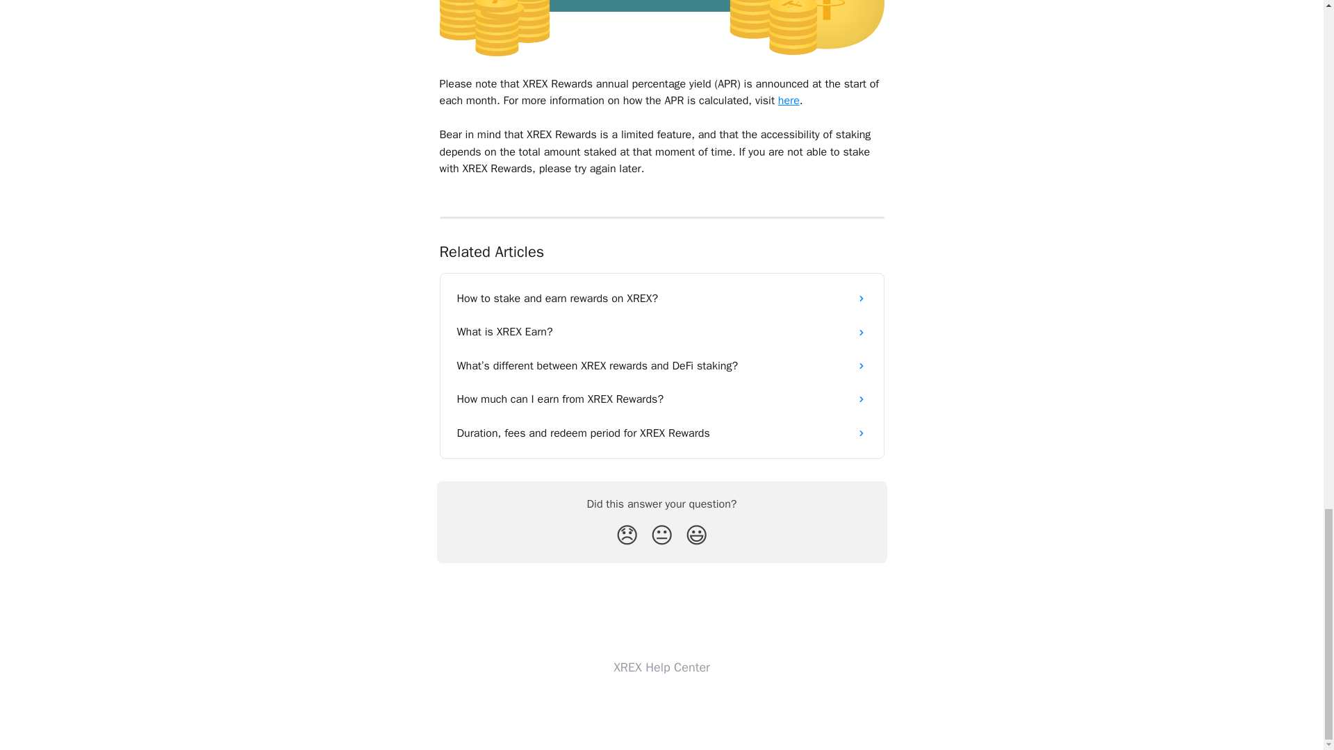 This screenshot has width=1334, height=750. Describe the element at coordinates (788, 101) in the screenshot. I see `here` at that location.